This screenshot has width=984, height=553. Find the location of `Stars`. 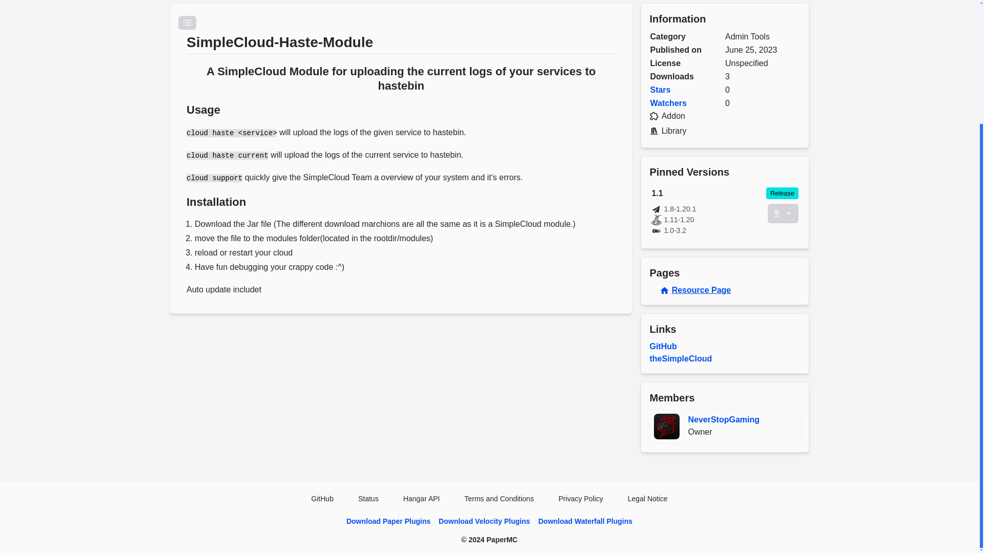

Stars is located at coordinates (660, 90).